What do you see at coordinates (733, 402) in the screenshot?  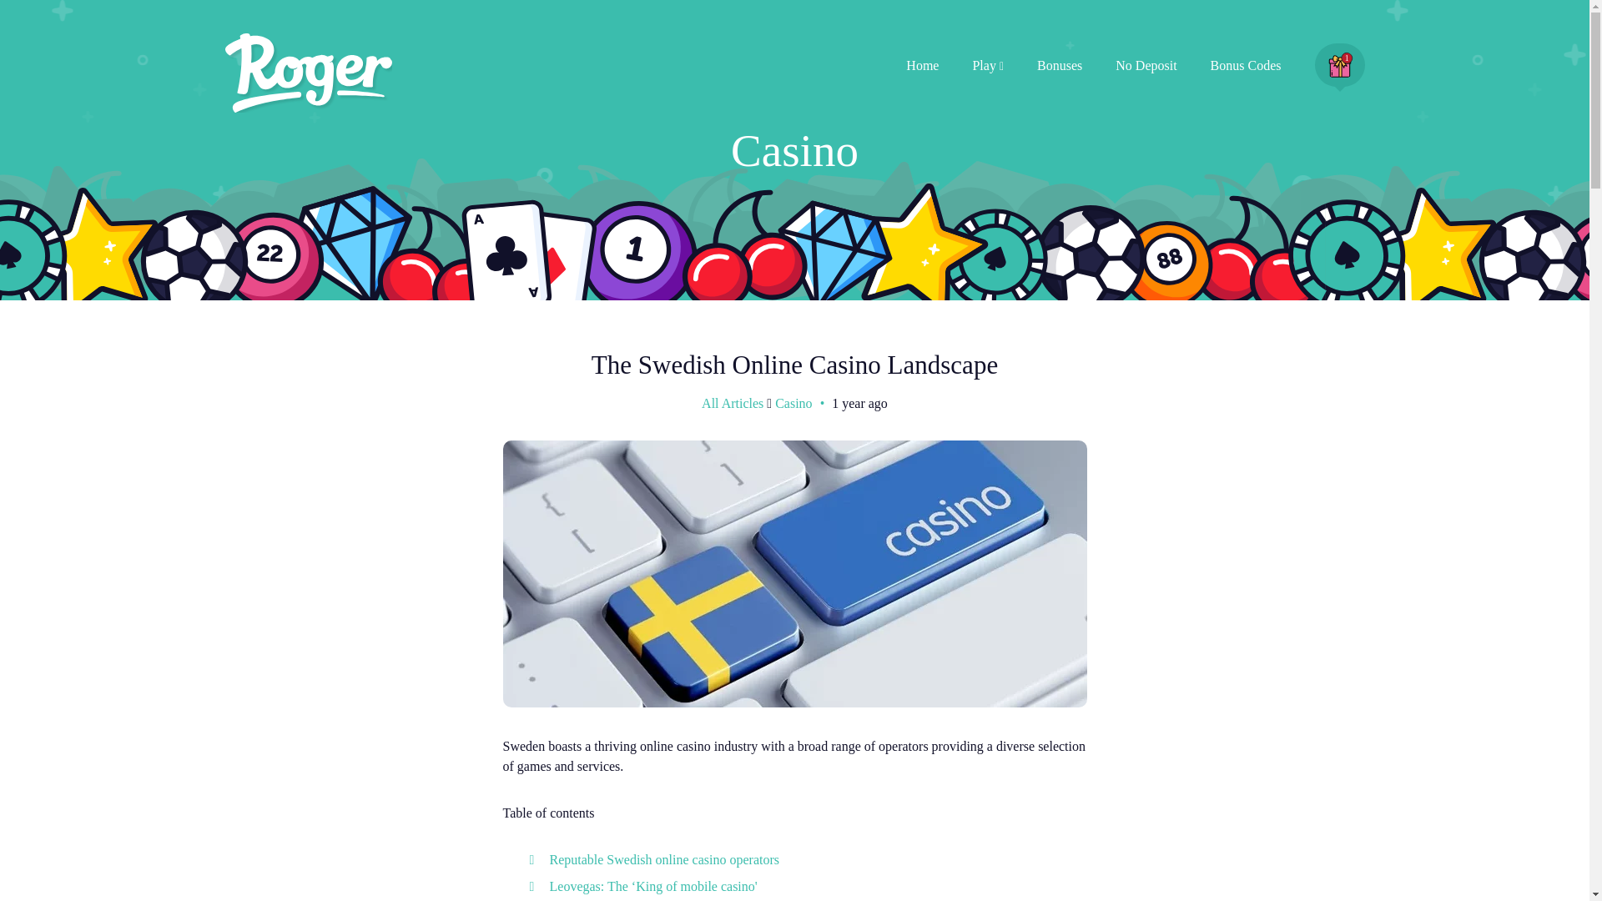 I see `All Articles` at bounding box center [733, 402].